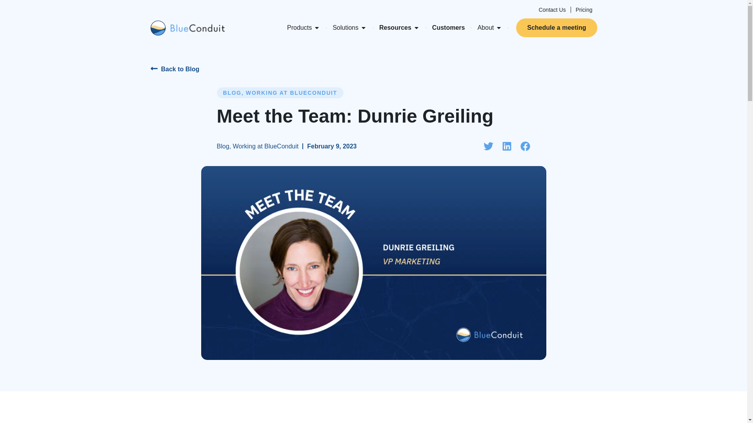 This screenshot has width=753, height=423. What do you see at coordinates (395, 28) in the screenshot?
I see `Resources` at bounding box center [395, 28].